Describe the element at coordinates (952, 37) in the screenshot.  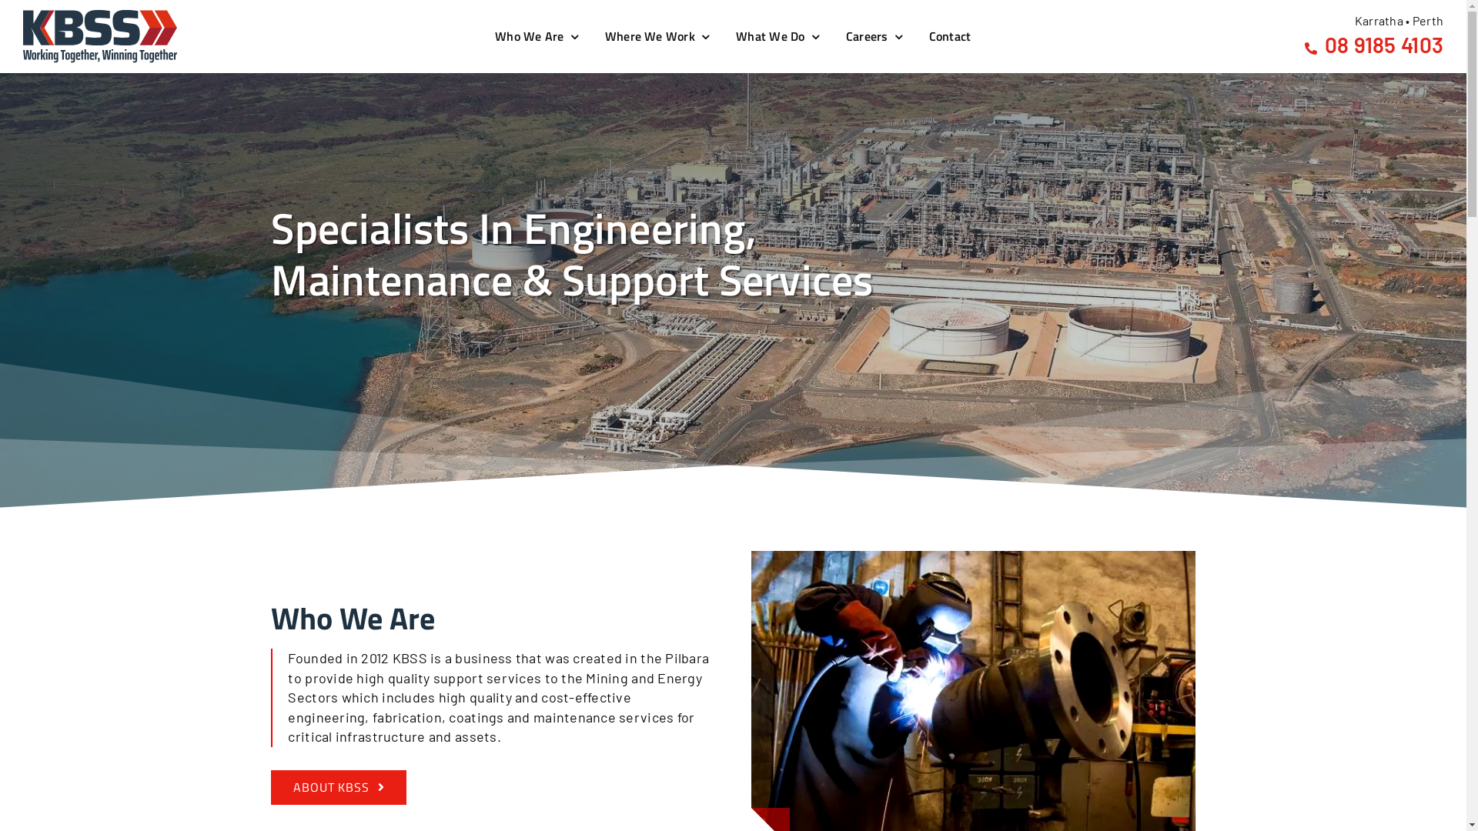
I see `Contact` at that location.